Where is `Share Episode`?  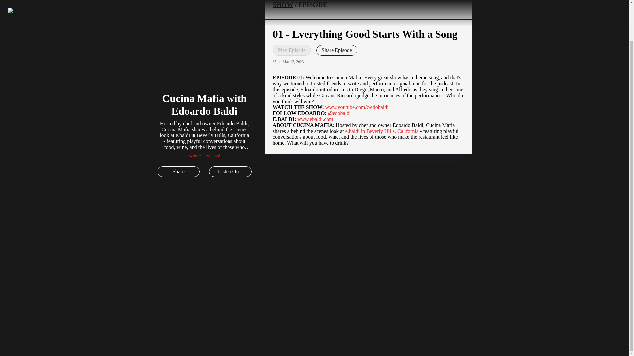
Share Episode is located at coordinates (337, 50).